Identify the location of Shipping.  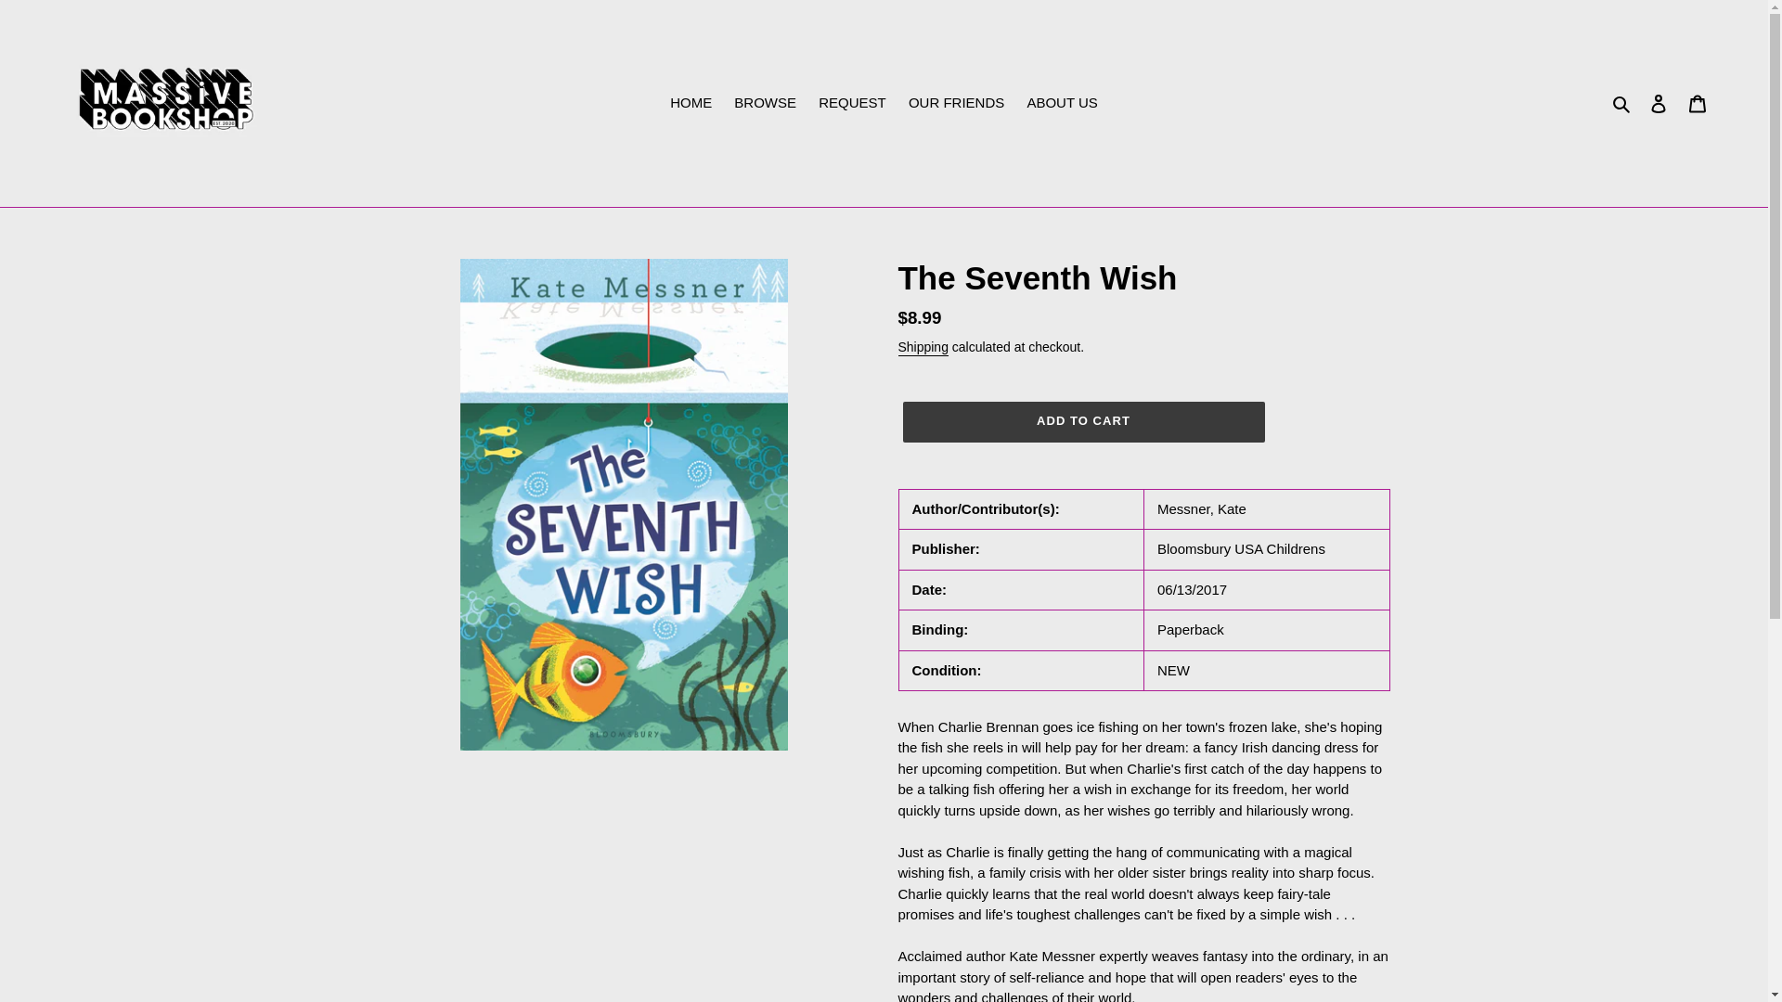
(923, 348).